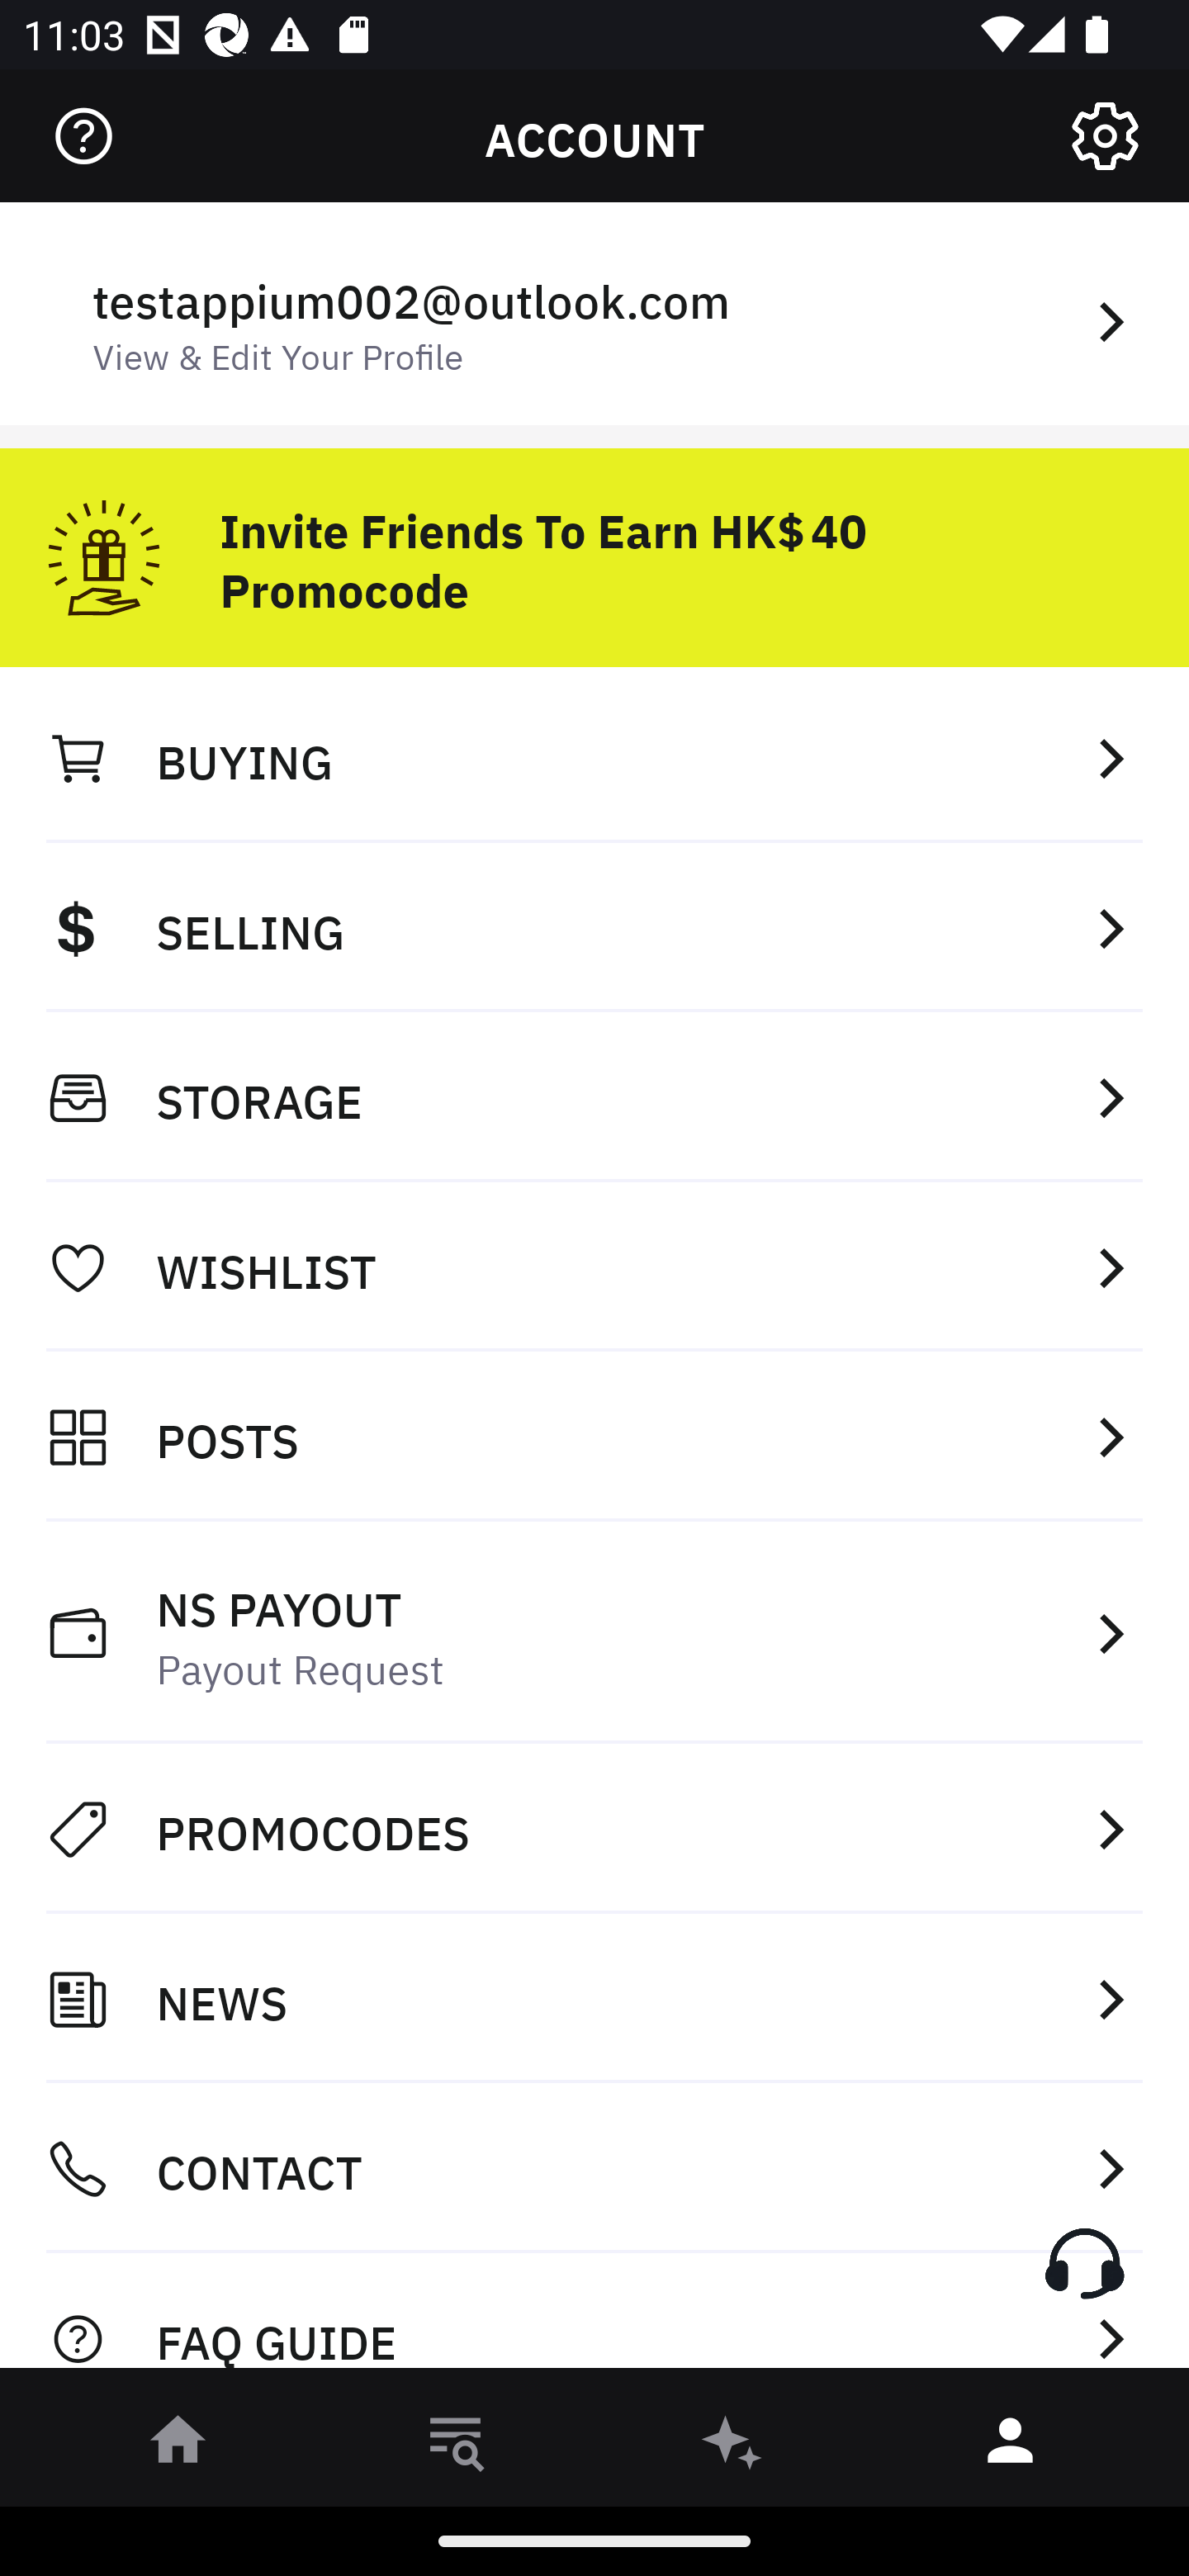  I want to click on  WISHLIST , so click(594, 1267).